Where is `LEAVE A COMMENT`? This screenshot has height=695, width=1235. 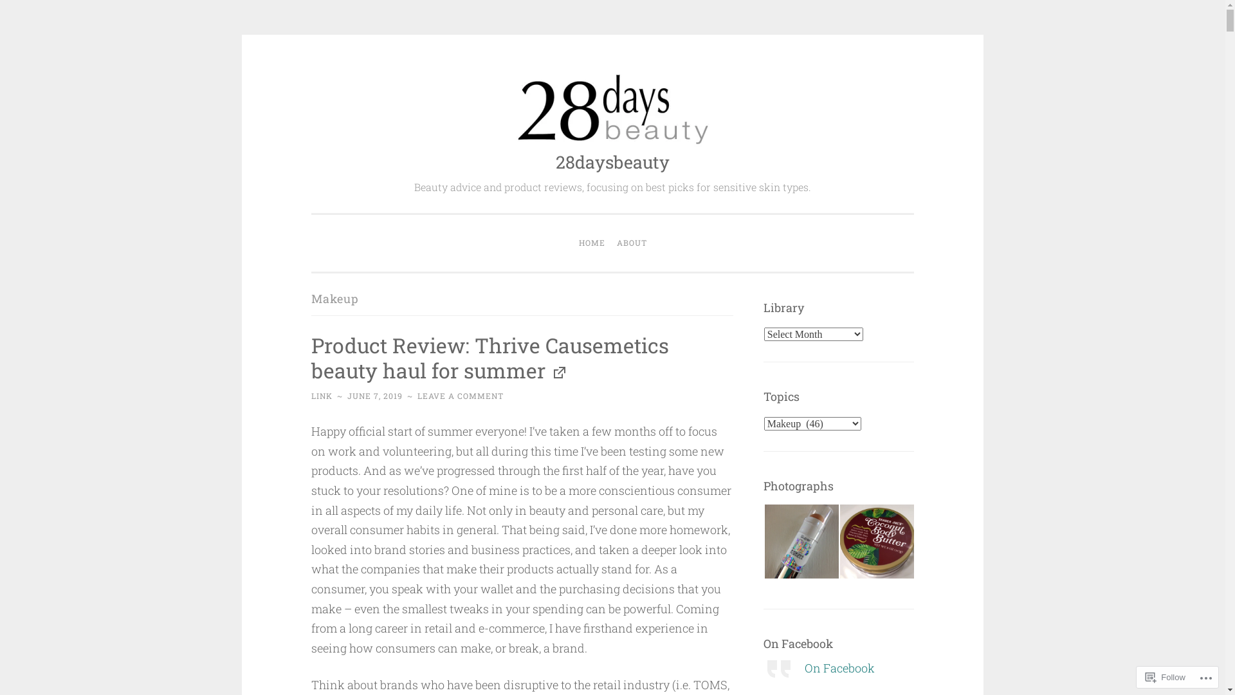
LEAVE A COMMENT is located at coordinates (461, 396).